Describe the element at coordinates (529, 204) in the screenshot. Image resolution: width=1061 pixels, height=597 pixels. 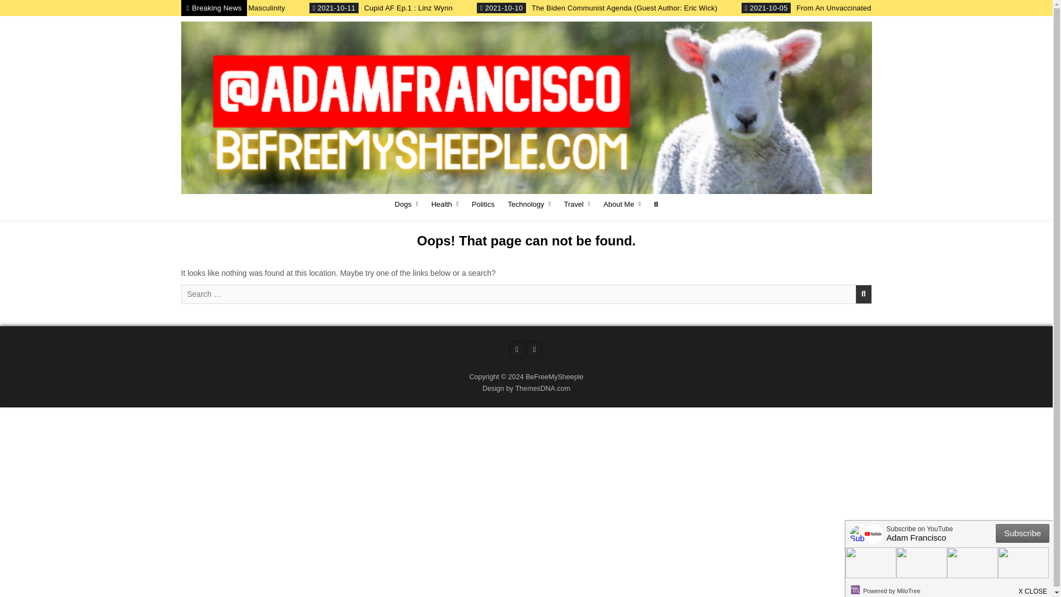
I see `Technology` at that location.